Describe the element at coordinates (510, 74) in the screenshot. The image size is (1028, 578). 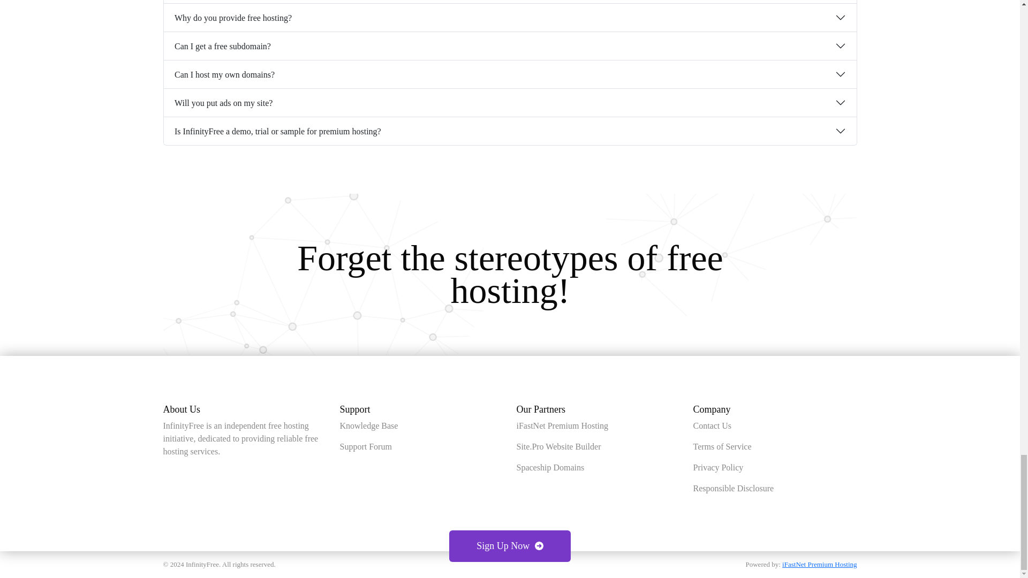
I see `Can I host my own domains?` at that location.